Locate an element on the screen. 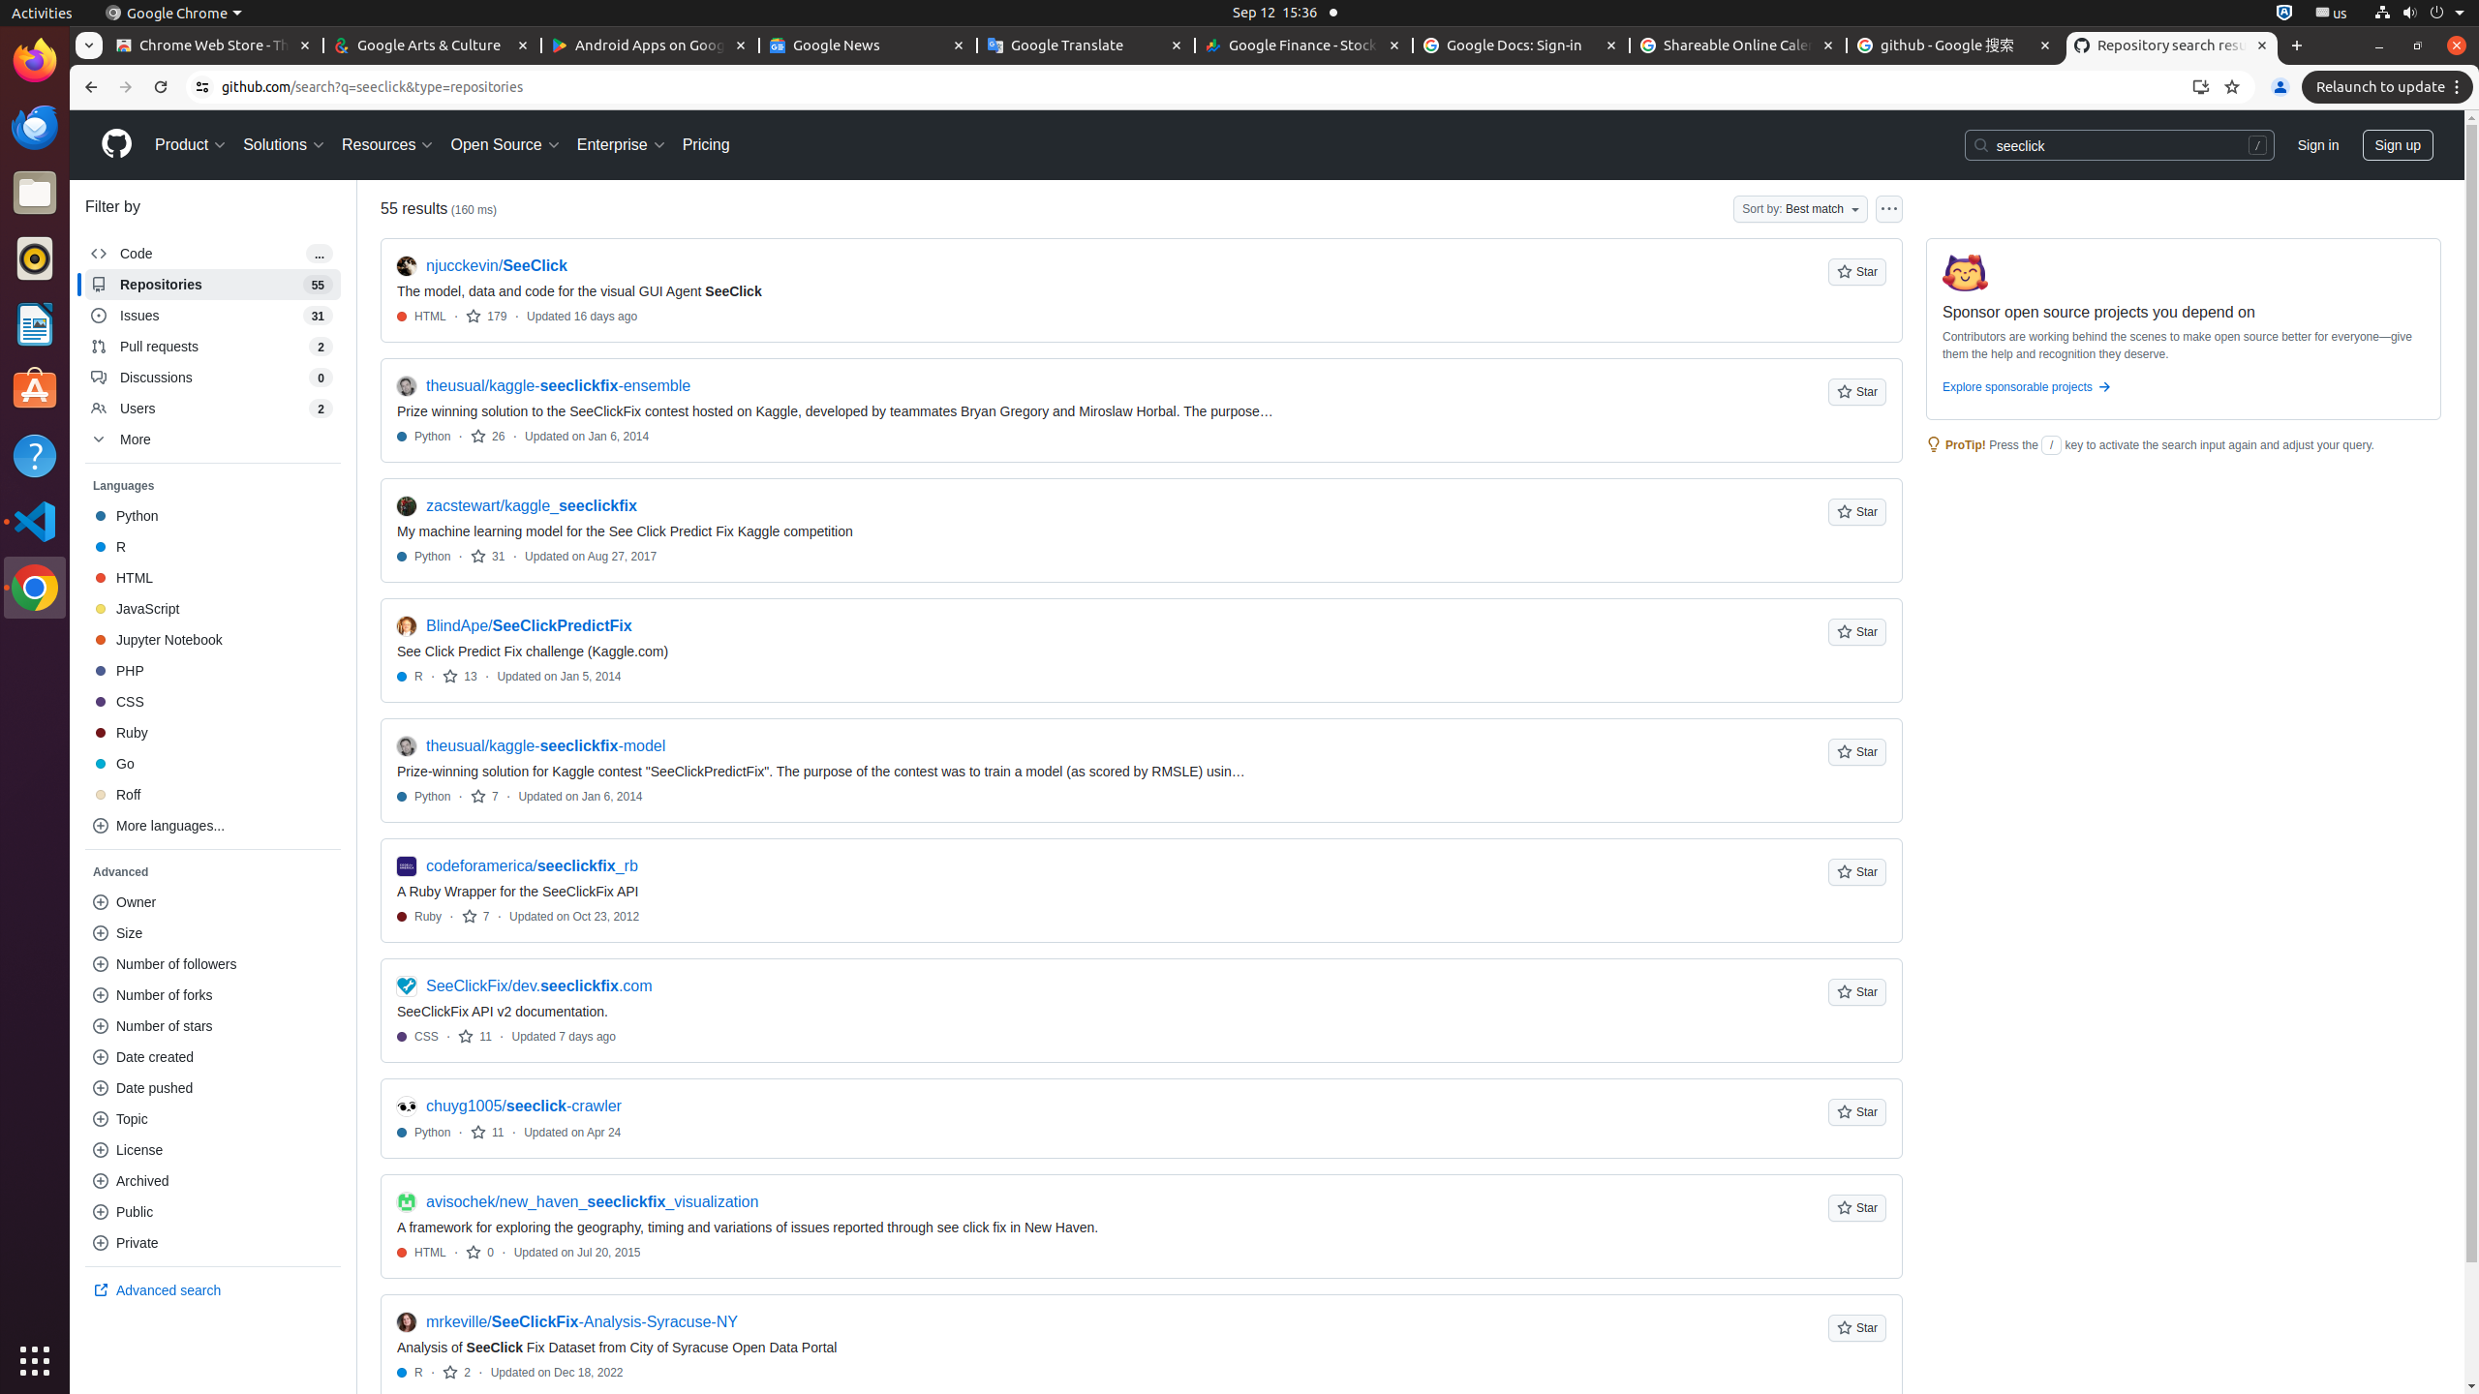 The image size is (2479, 1394). ‎CSS‎ is located at coordinates (213, 701).